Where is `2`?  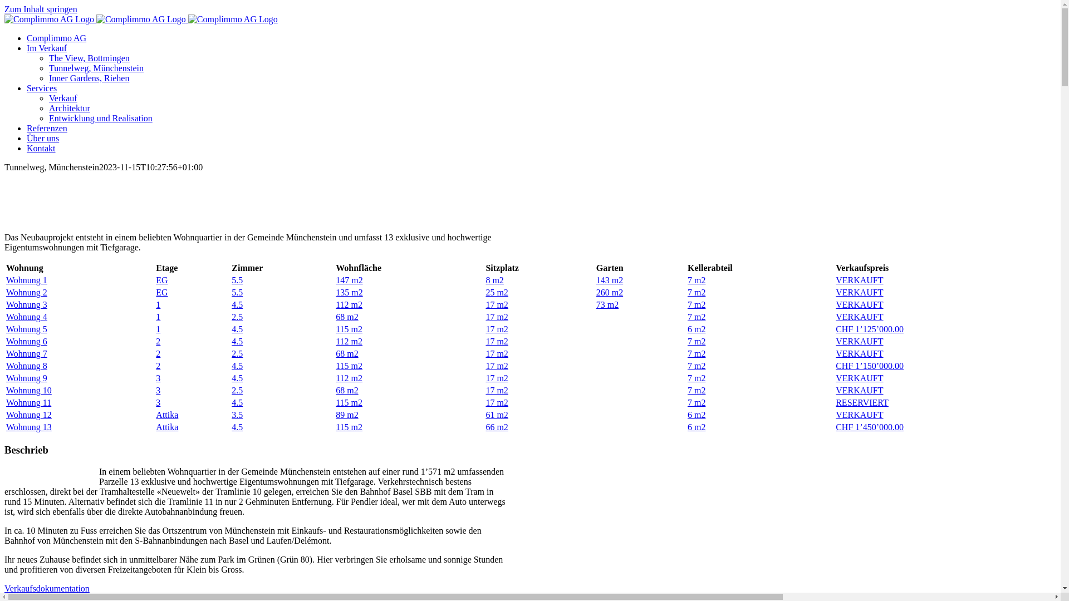 2 is located at coordinates (158, 342).